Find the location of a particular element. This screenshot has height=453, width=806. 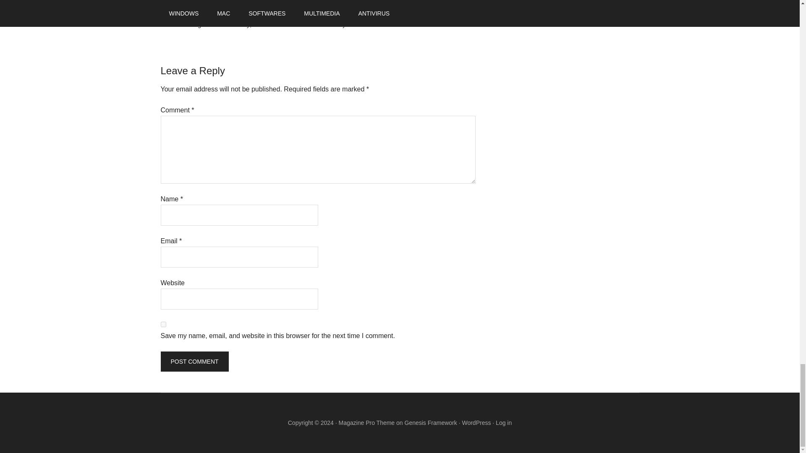

PhotoPad Image Editor License Code is located at coordinates (416, 16).